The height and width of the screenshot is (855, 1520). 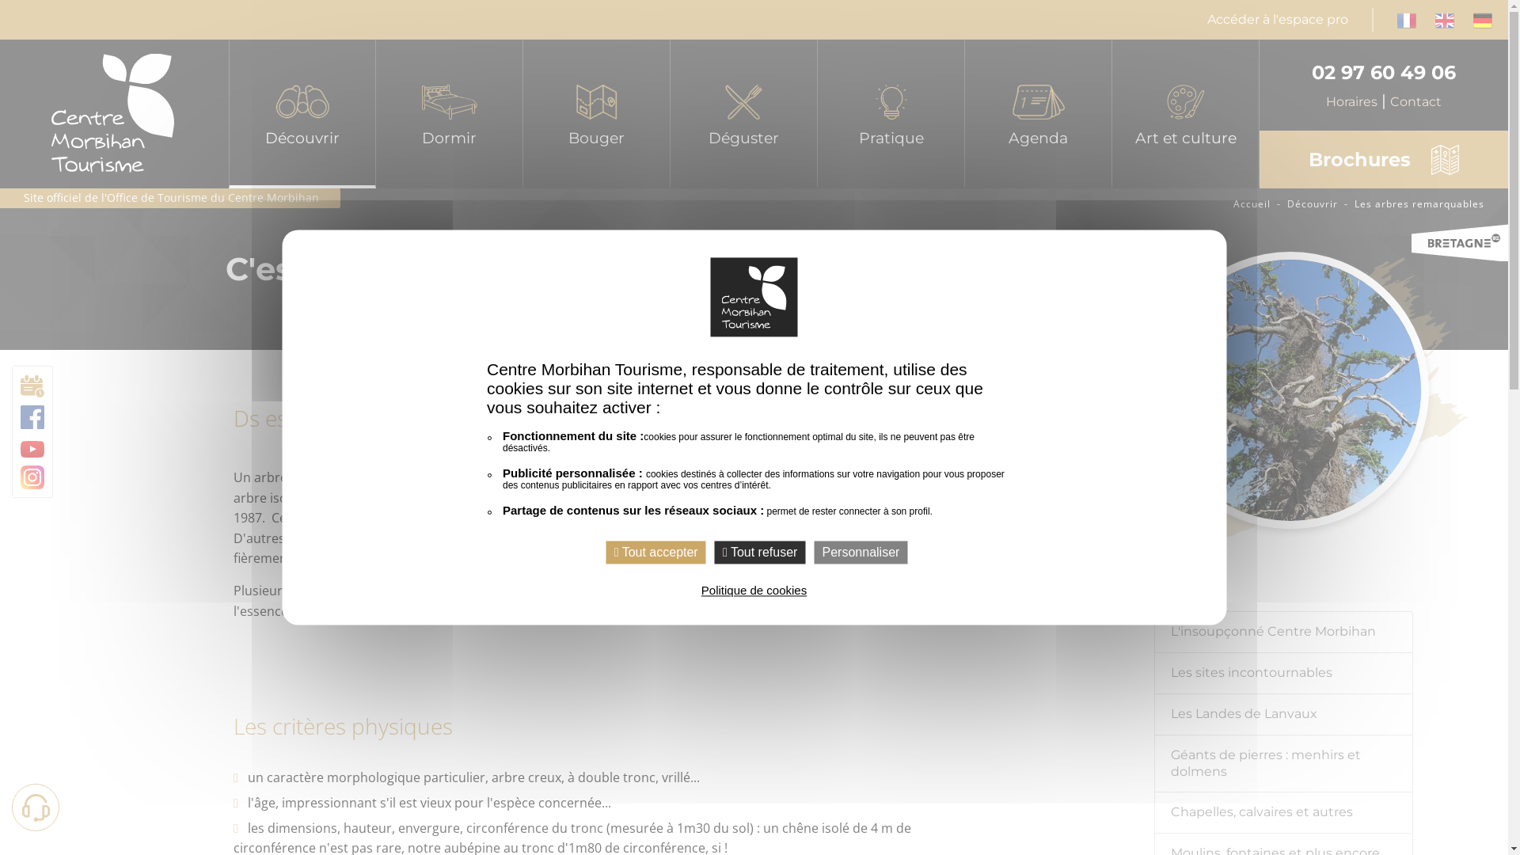 What do you see at coordinates (1419, 204) in the screenshot?
I see `Les arbres remarquables` at bounding box center [1419, 204].